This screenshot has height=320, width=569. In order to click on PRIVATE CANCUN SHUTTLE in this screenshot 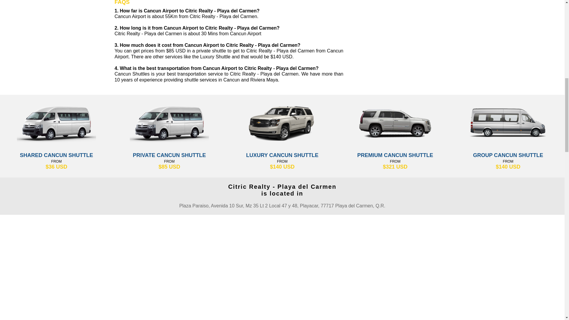, I will do `click(169, 155)`.